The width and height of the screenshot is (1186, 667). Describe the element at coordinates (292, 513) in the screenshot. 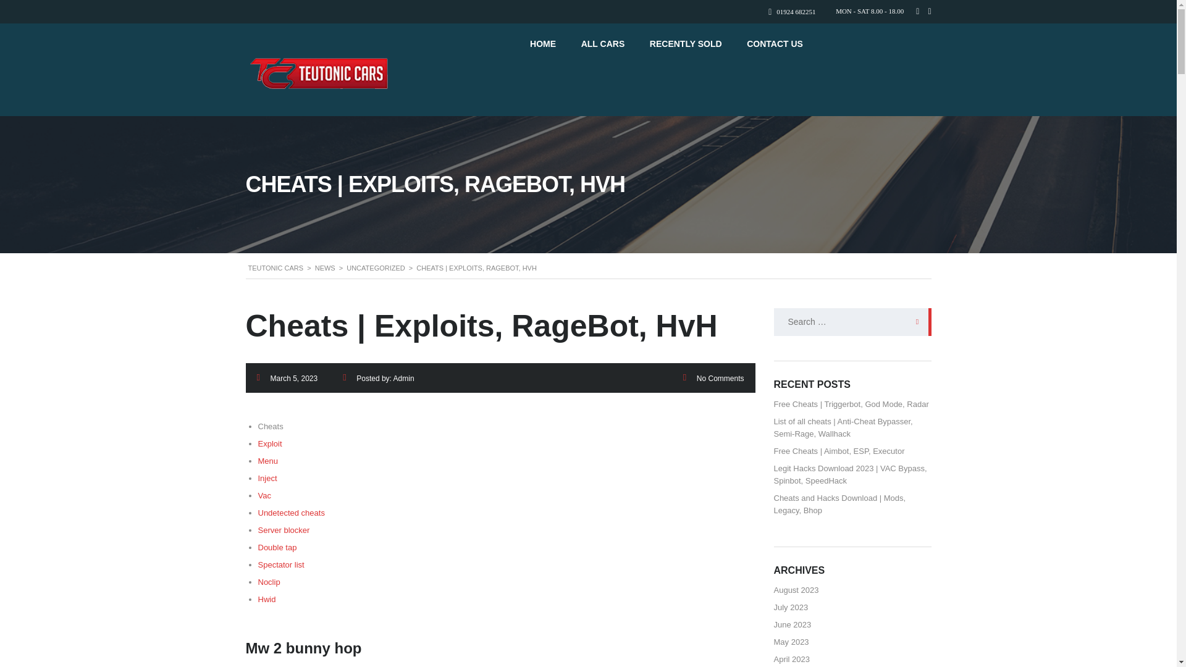

I see `Undetected cheats` at that location.